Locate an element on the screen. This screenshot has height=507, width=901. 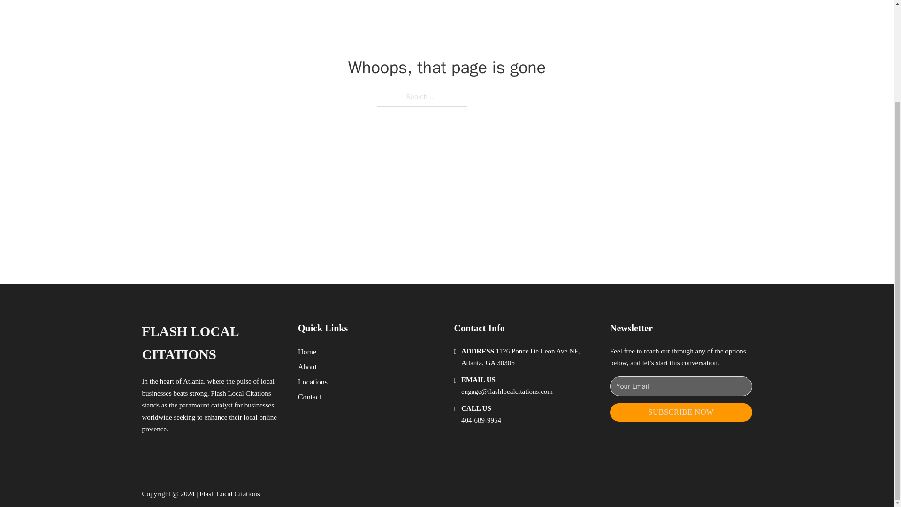
FLASH LOCAL CITATIONS is located at coordinates (212, 343).